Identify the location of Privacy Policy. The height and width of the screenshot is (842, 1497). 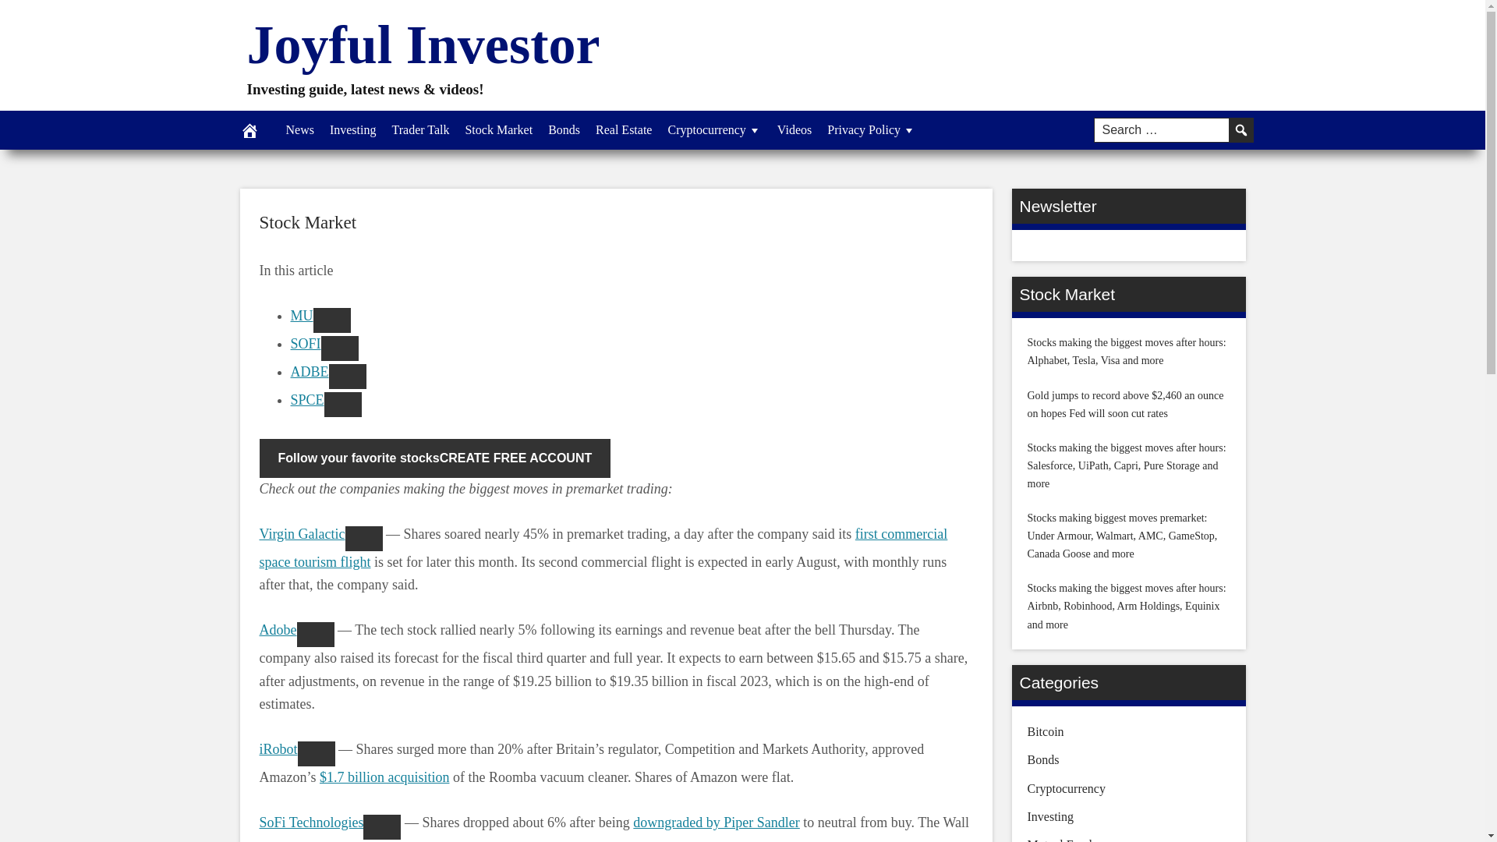
(871, 129).